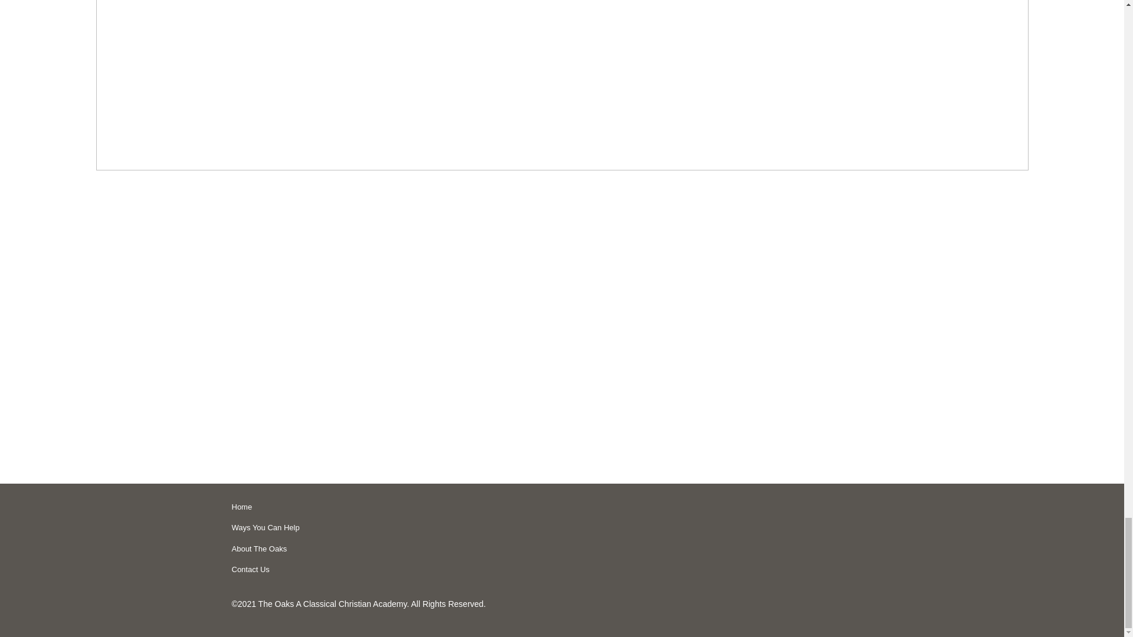 The width and height of the screenshot is (1133, 637). What do you see at coordinates (393, 549) in the screenshot?
I see `About The Oaks` at bounding box center [393, 549].